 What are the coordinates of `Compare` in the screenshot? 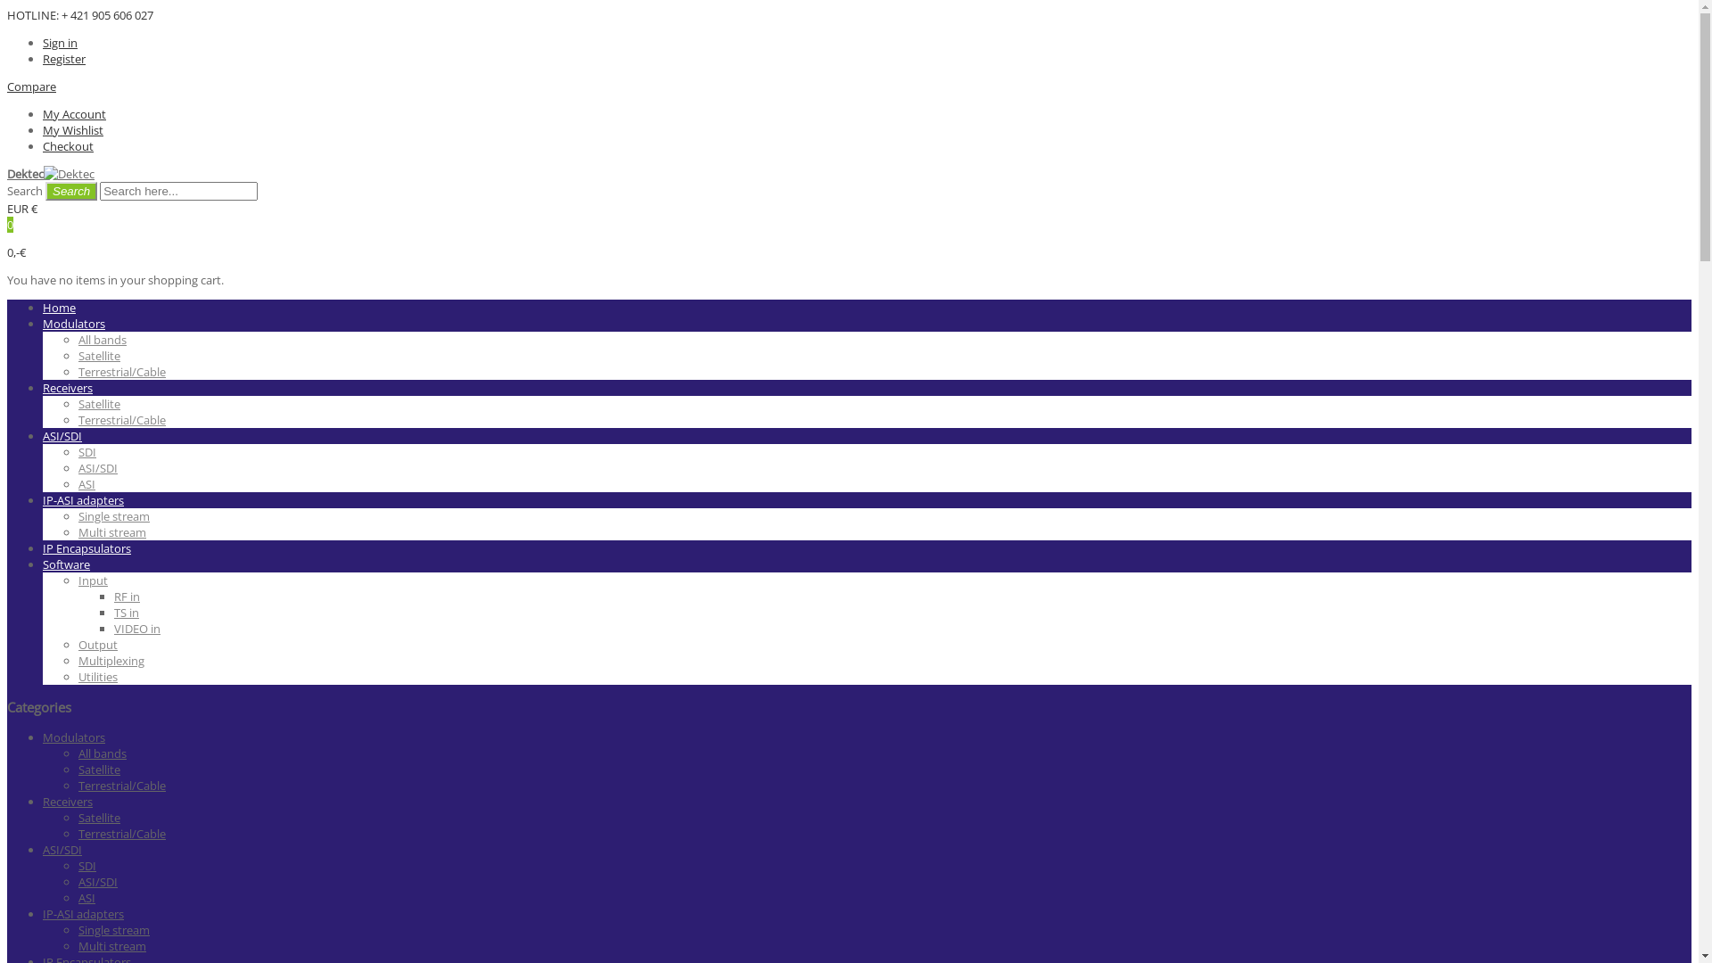 It's located at (32, 86).